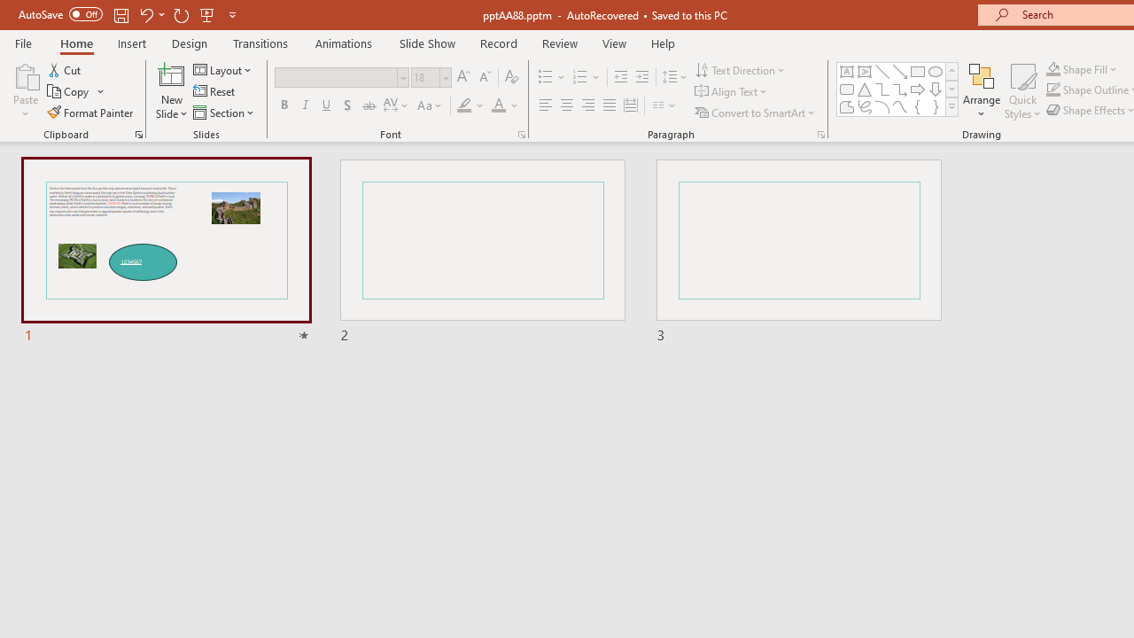 The height and width of the screenshot is (638, 1134). I want to click on Clear Formatting, so click(512, 78).